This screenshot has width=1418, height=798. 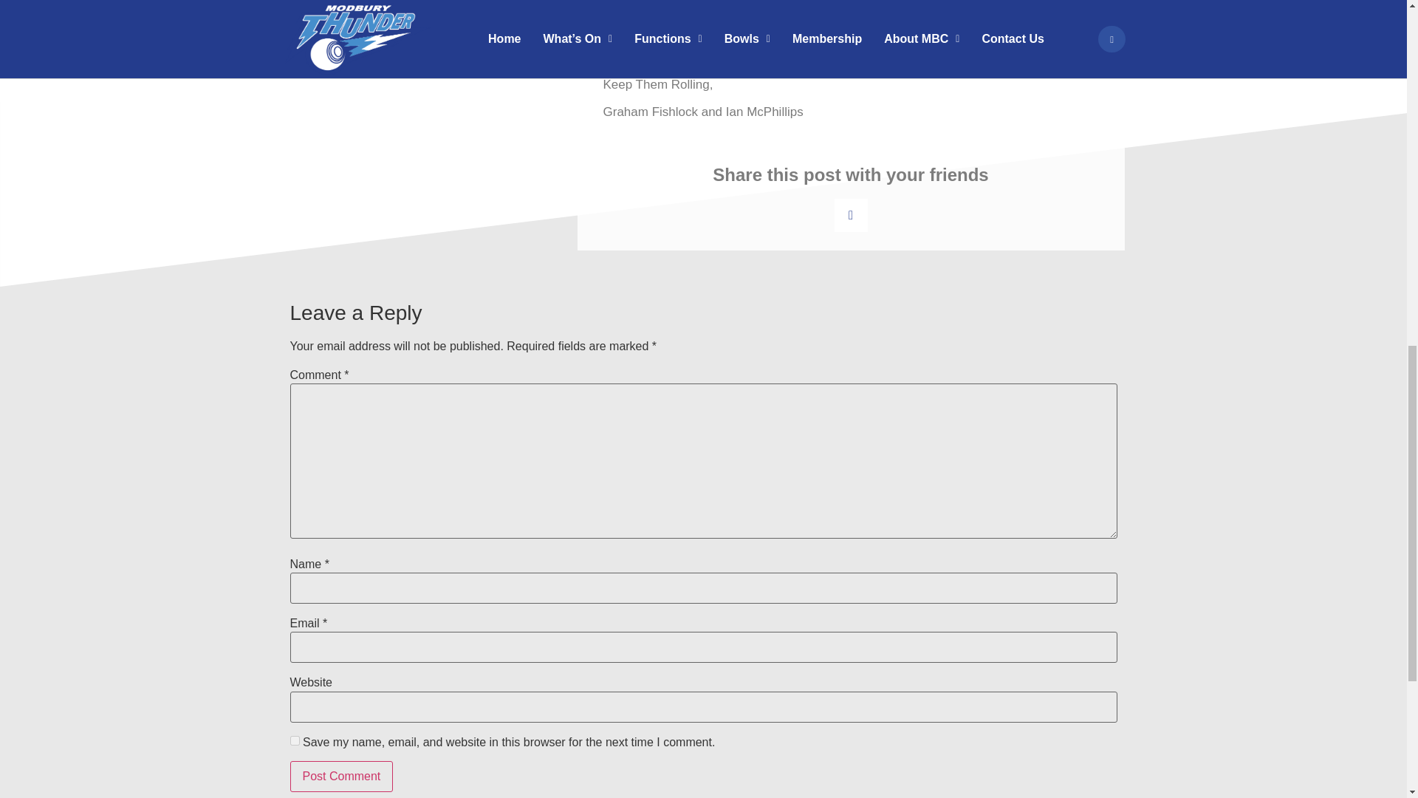 What do you see at coordinates (340, 777) in the screenshot?
I see `Post Comment` at bounding box center [340, 777].